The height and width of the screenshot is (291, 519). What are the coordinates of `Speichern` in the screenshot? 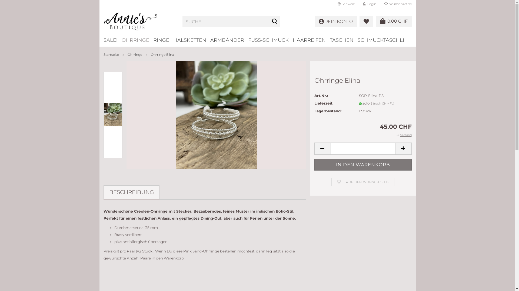 It's located at (317, 44).